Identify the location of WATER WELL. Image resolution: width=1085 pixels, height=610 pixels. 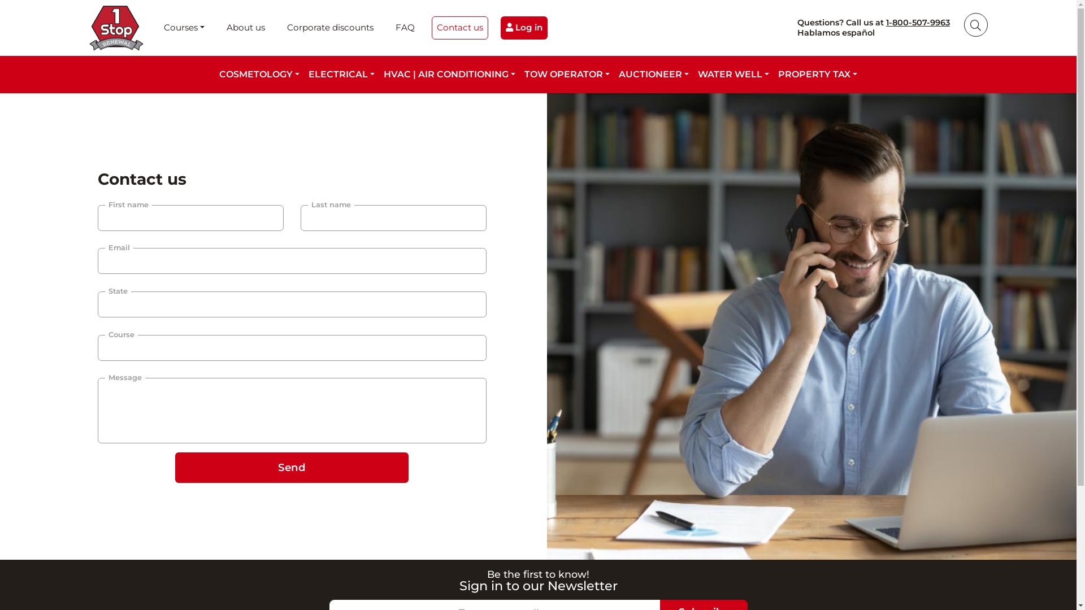
(730, 75).